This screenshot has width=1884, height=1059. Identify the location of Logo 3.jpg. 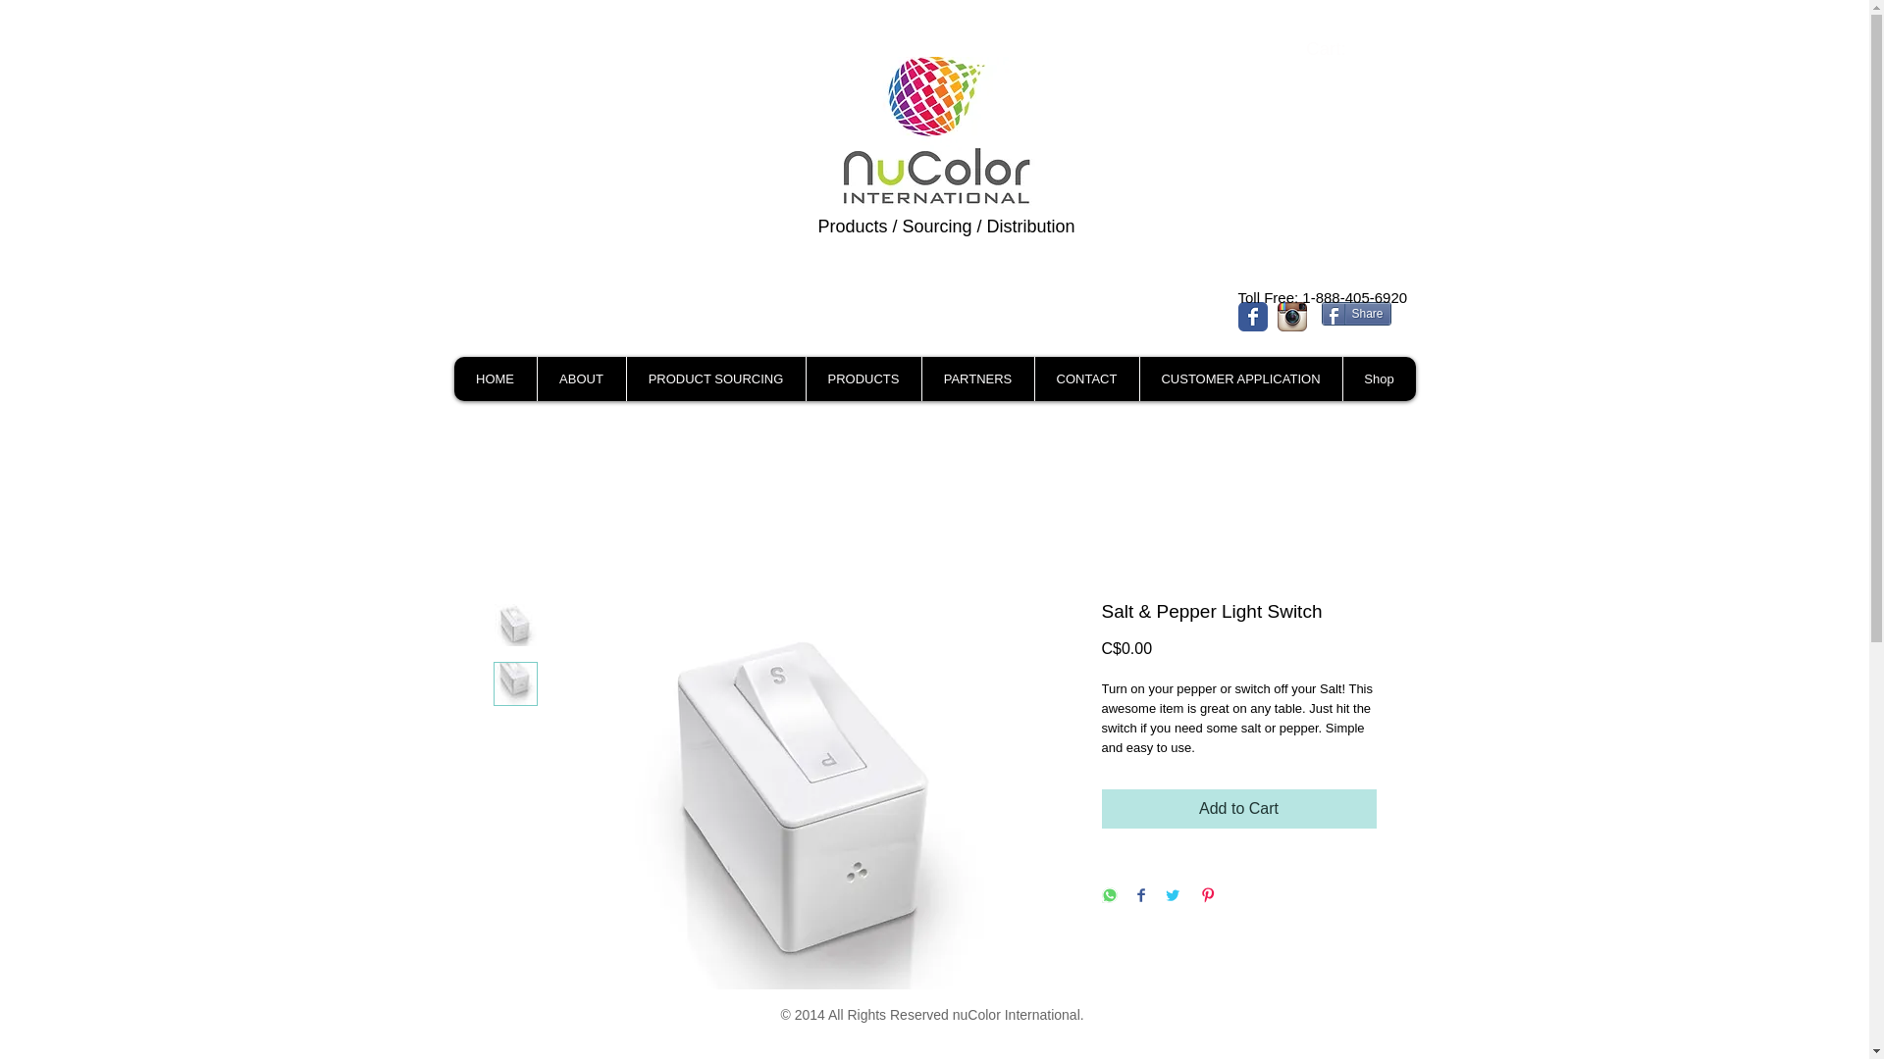
(935, 132).